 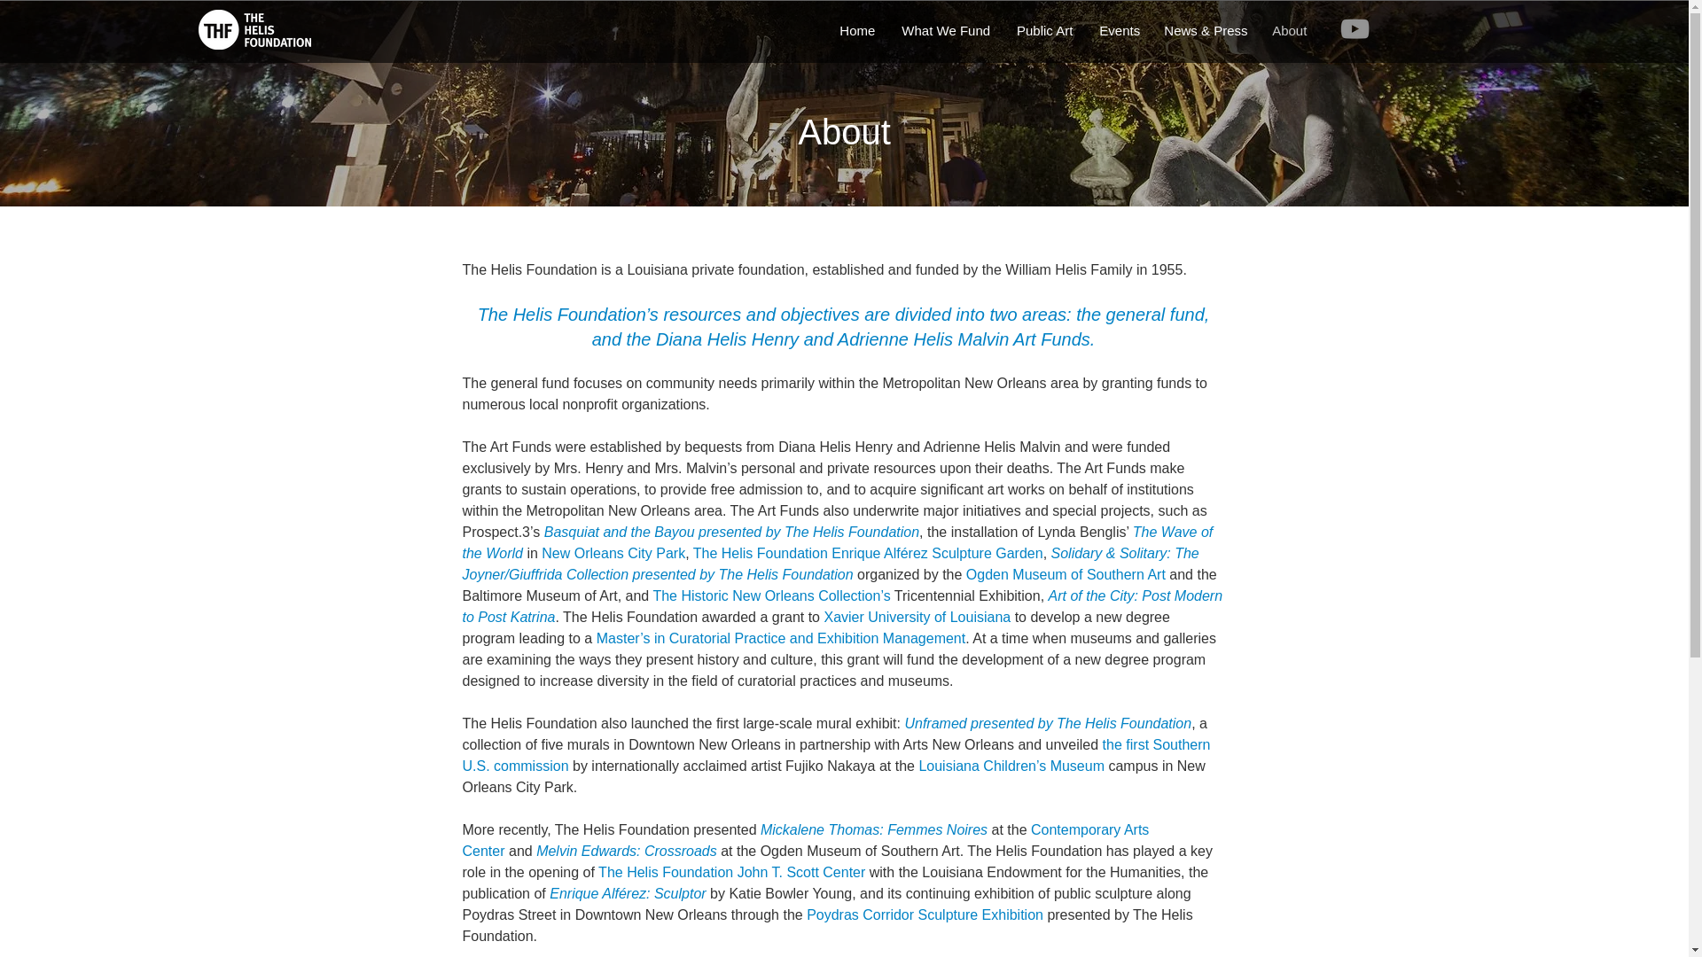 What do you see at coordinates (874, 829) in the screenshot?
I see `Mickalene Thomas: Femmes Noires` at bounding box center [874, 829].